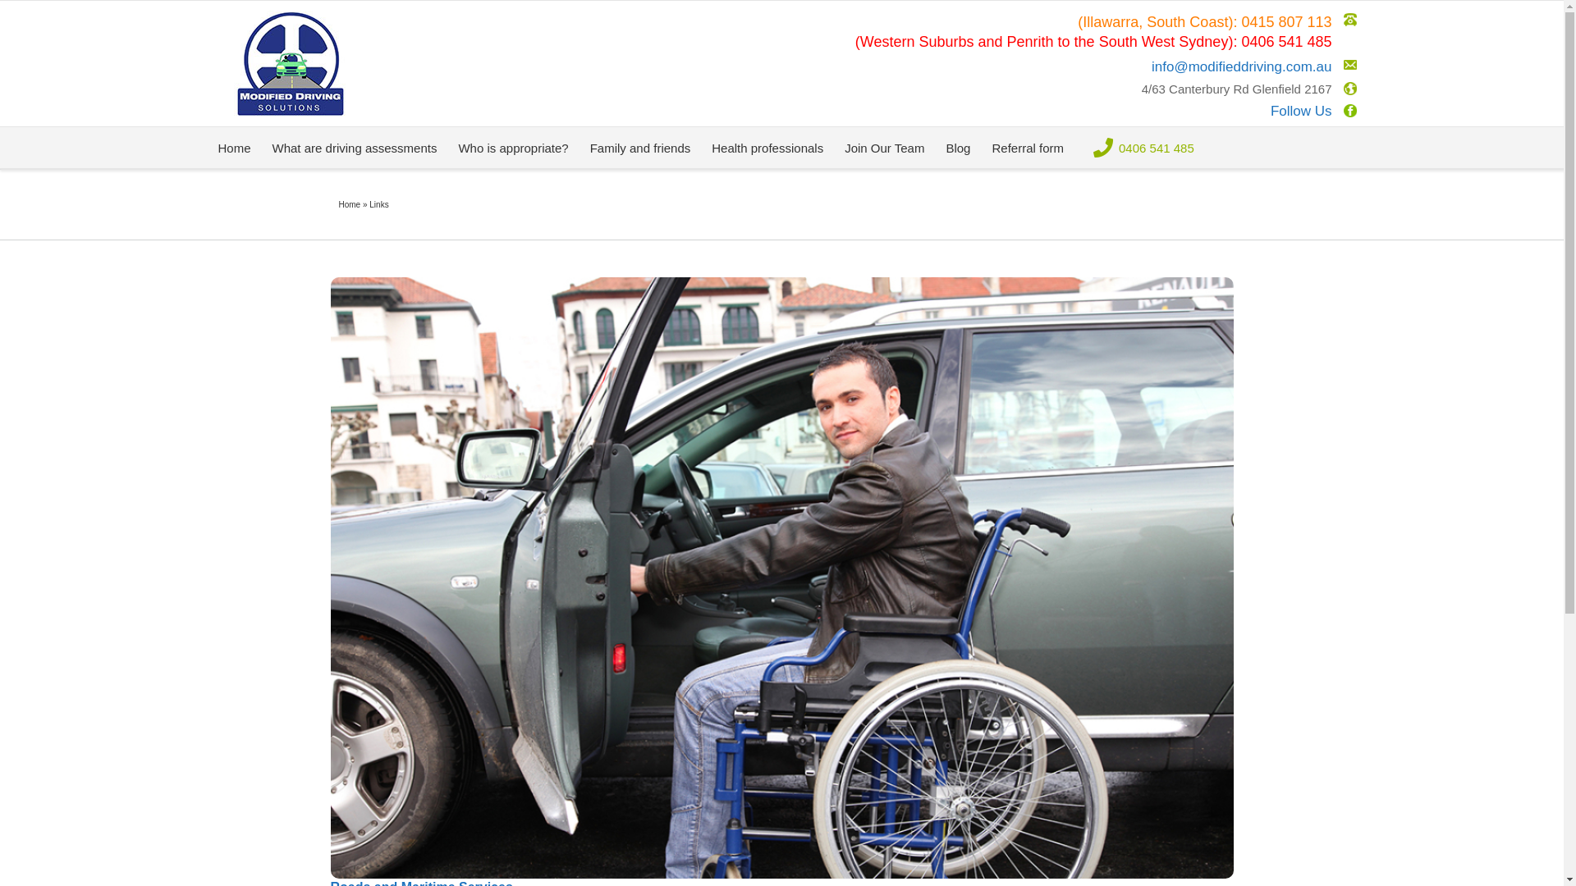  I want to click on Follow Us, so click(1096, 112).